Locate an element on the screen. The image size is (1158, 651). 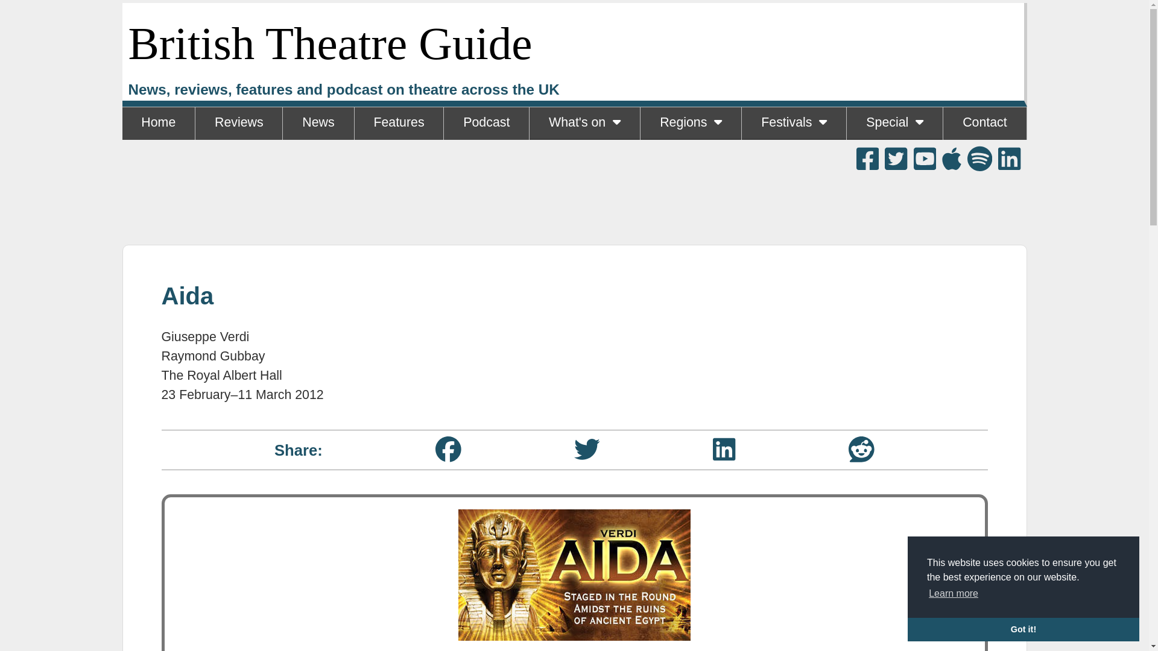
North West is located at coordinates (690, 156).